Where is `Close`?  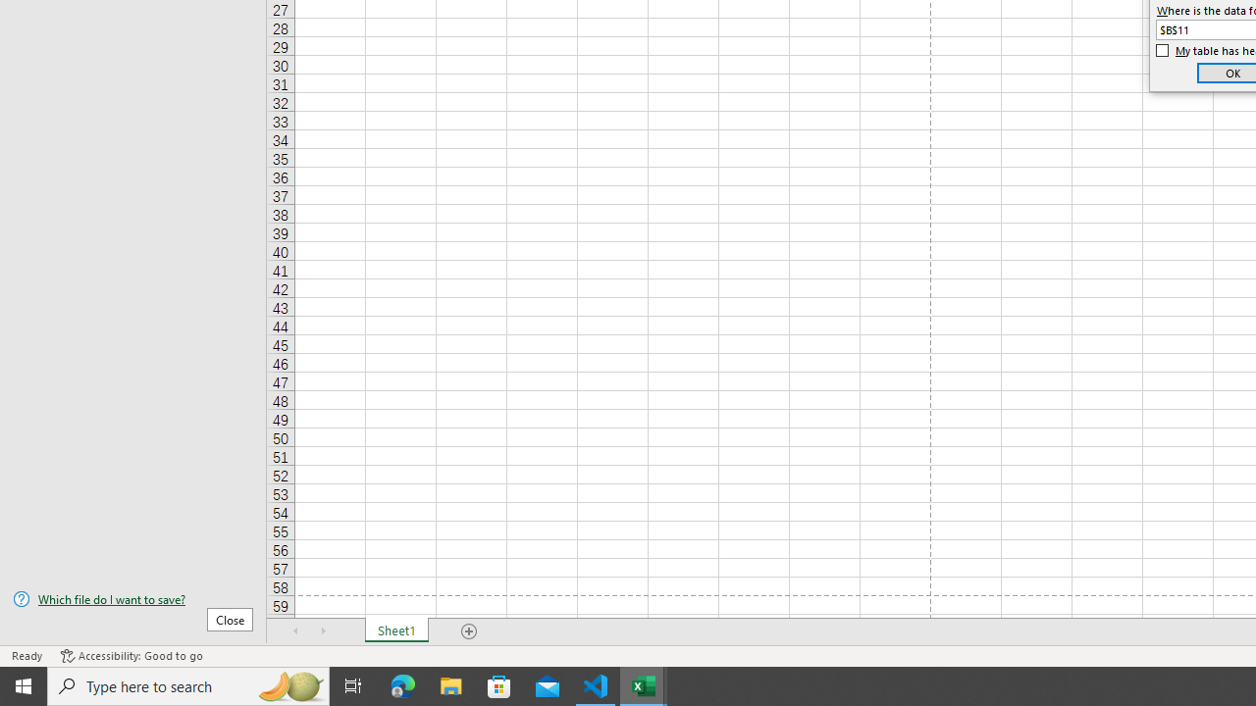
Close is located at coordinates (230, 619).